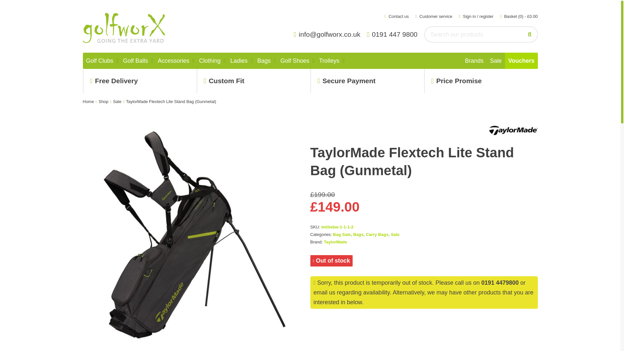  I want to click on Customer service, so click(434, 16).